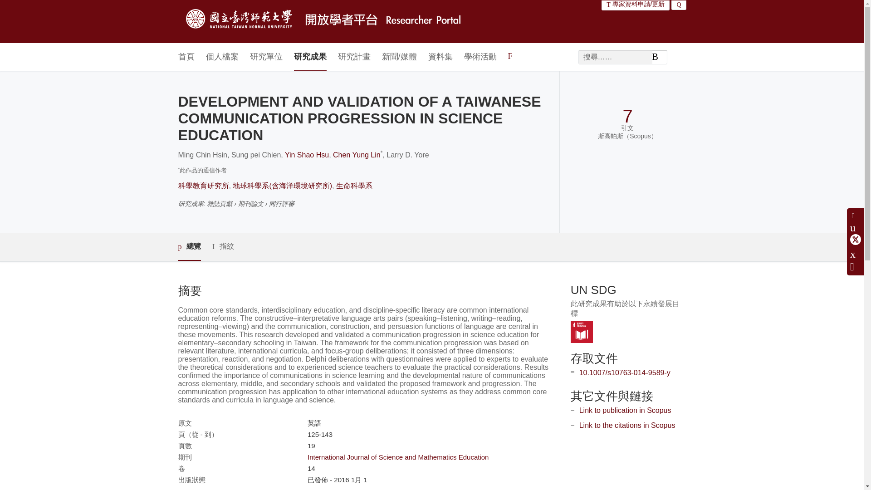 The image size is (871, 490). What do you see at coordinates (357, 154) in the screenshot?
I see `Chen Yung Lin` at bounding box center [357, 154].